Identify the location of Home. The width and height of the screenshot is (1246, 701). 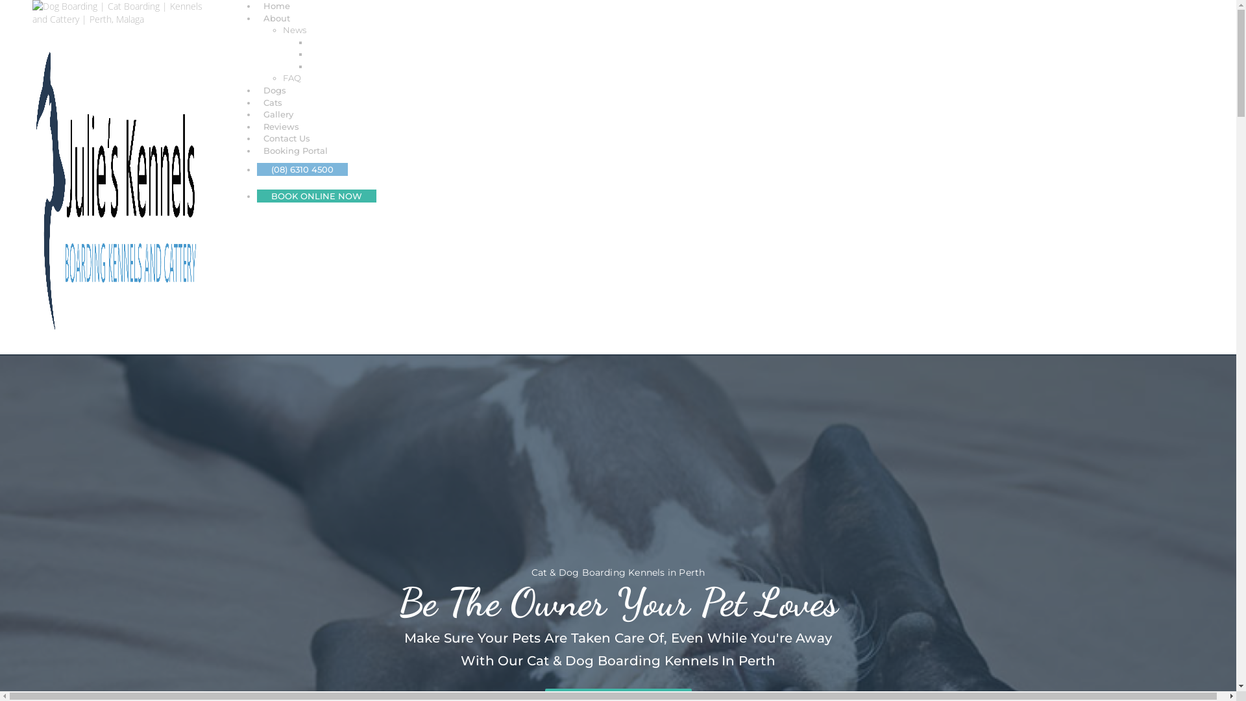
(276, 6).